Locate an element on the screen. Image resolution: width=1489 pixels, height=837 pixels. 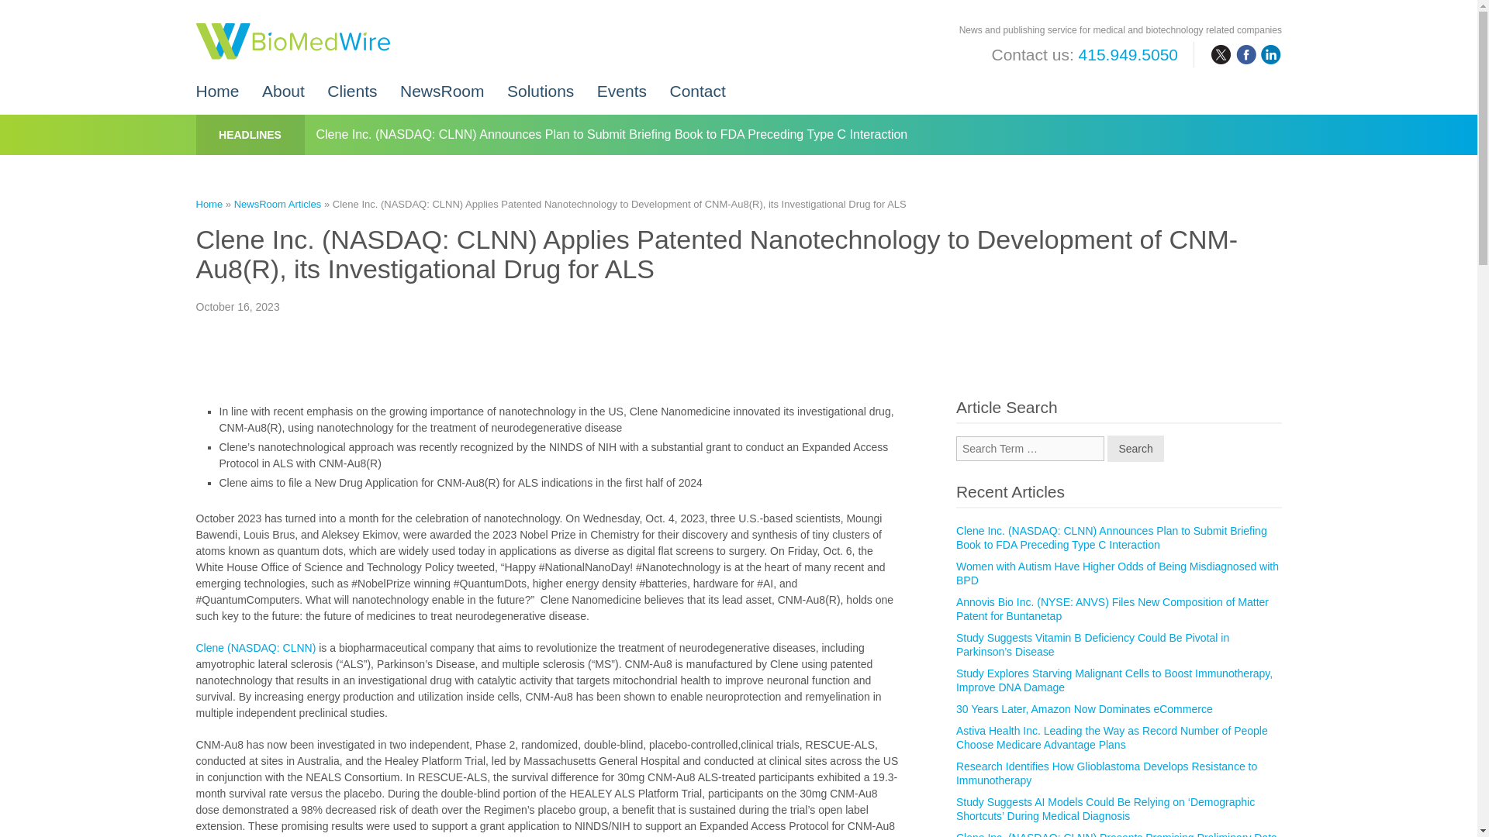
Clients is located at coordinates (352, 84).